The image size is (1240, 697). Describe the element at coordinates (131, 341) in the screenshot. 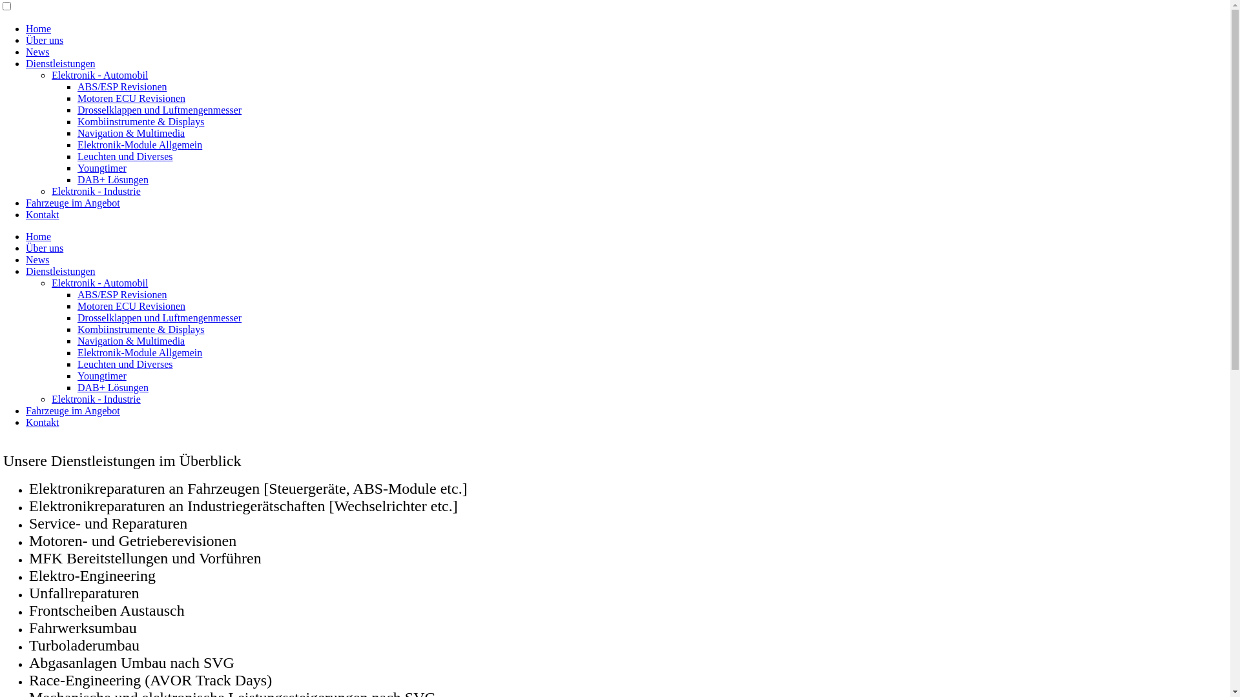

I see `Navigation & Multimedia` at that location.